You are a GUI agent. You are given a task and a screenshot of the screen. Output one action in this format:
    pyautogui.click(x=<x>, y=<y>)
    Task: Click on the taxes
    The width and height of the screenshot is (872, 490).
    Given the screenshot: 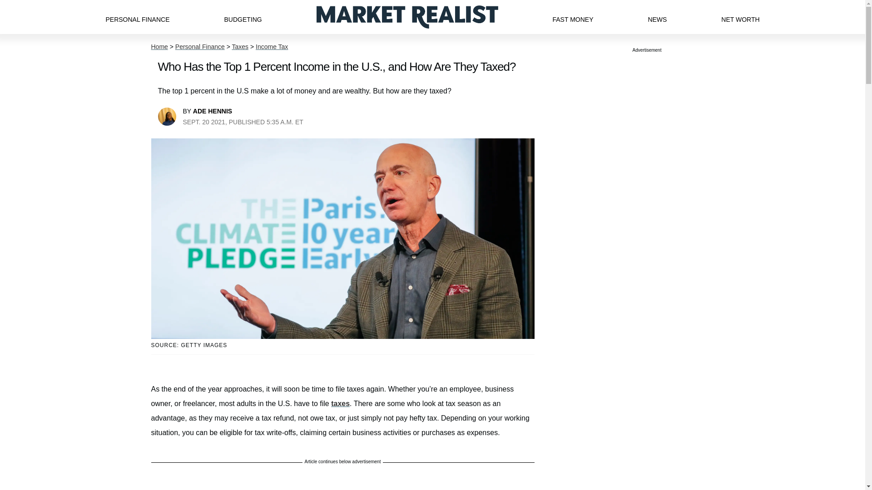 What is the action you would take?
    pyautogui.click(x=340, y=403)
    